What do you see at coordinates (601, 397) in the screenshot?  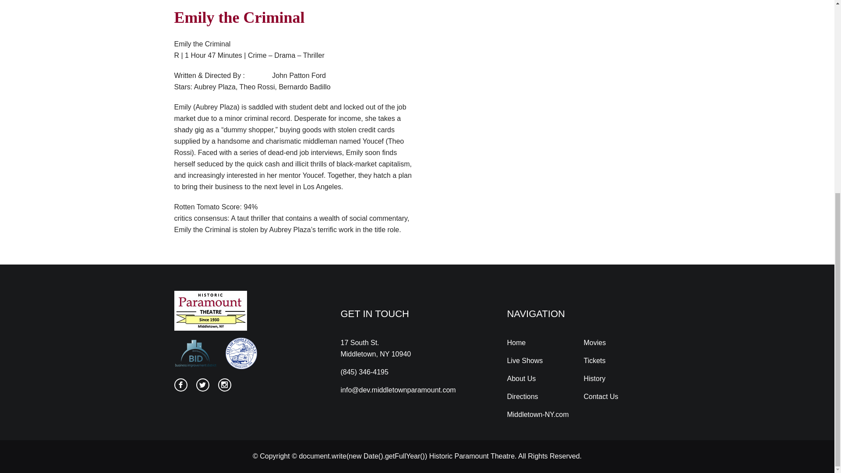 I see `Contact Us` at bounding box center [601, 397].